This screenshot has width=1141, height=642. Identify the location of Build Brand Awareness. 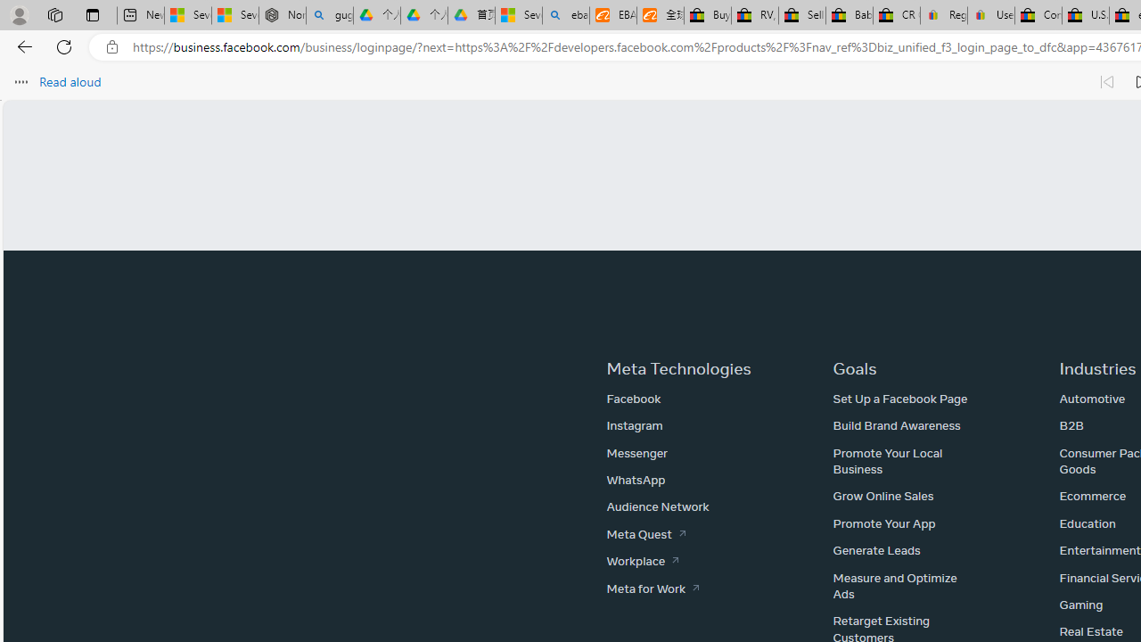
(897, 425).